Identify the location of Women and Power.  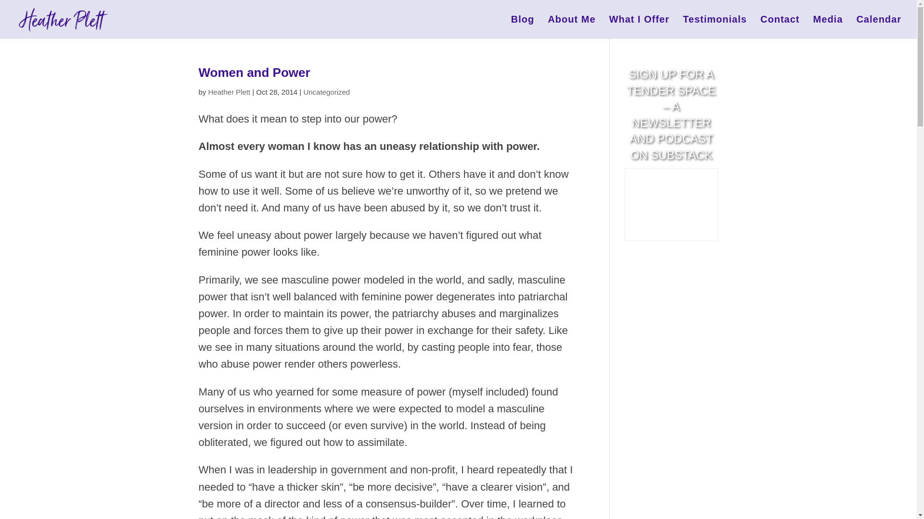
(254, 73).